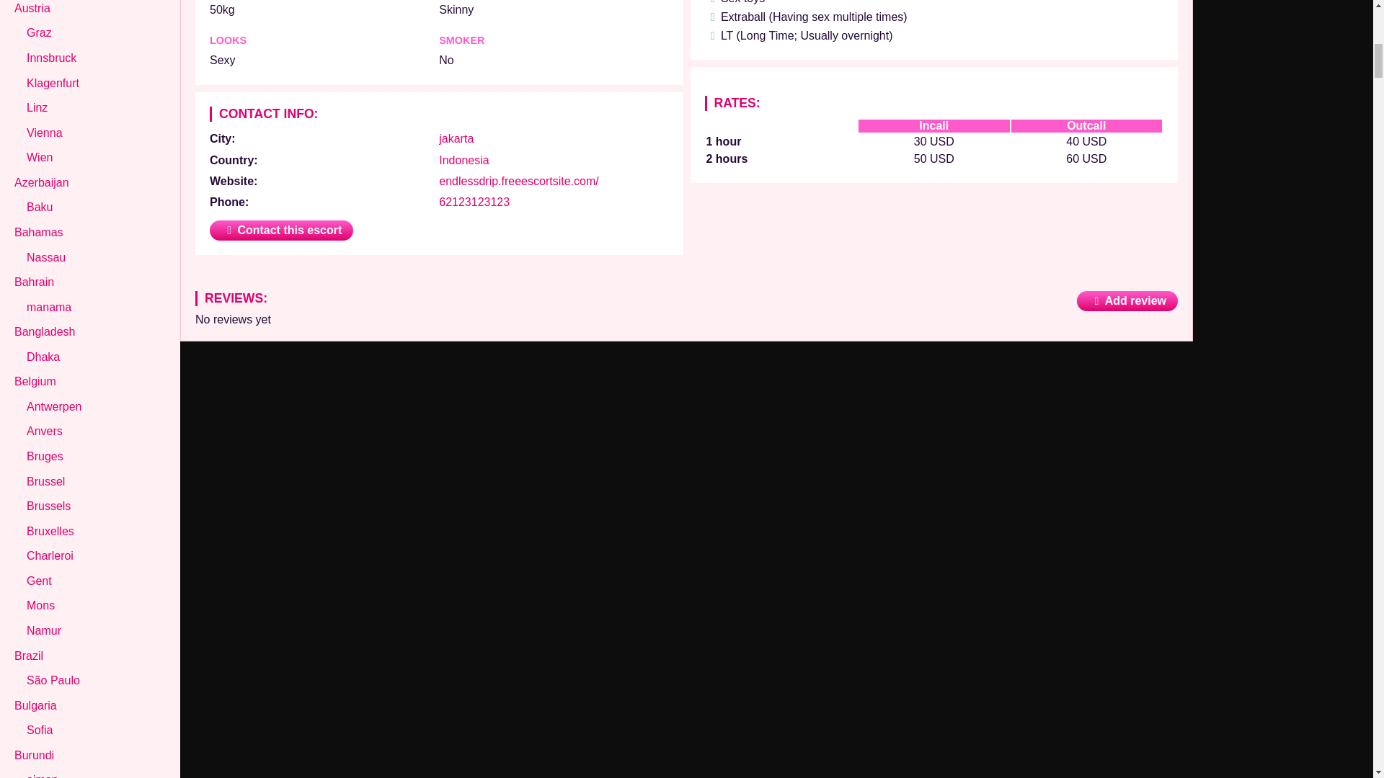 The height and width of the screenshot is (778, 1384). I want to click on Indonesia, so click(463, 160).